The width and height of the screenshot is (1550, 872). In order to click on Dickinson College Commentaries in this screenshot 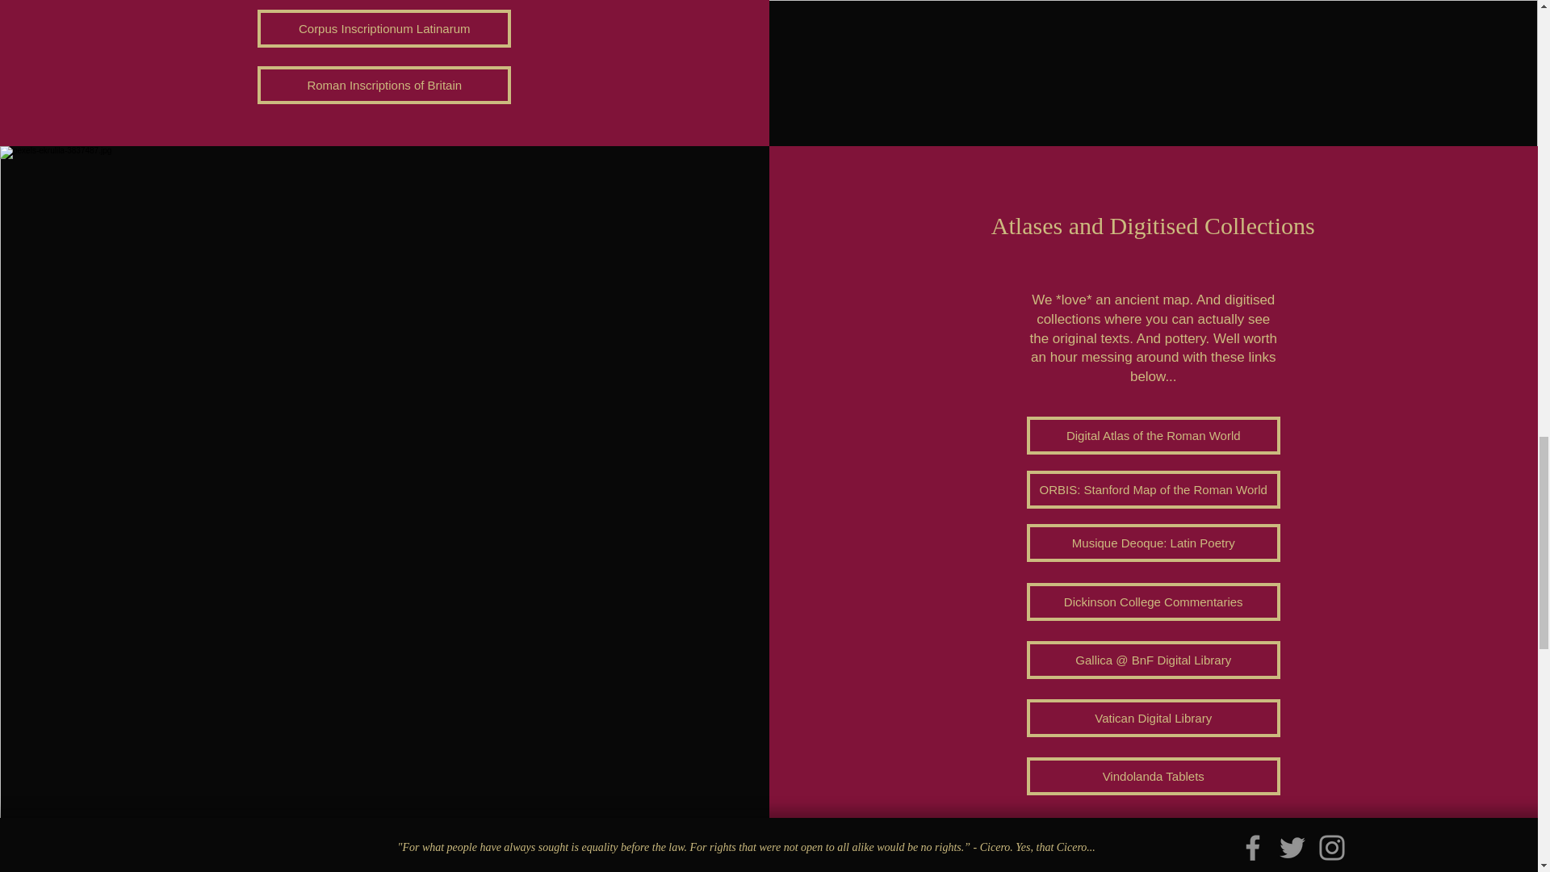, I will do `click(1153, 602)`.